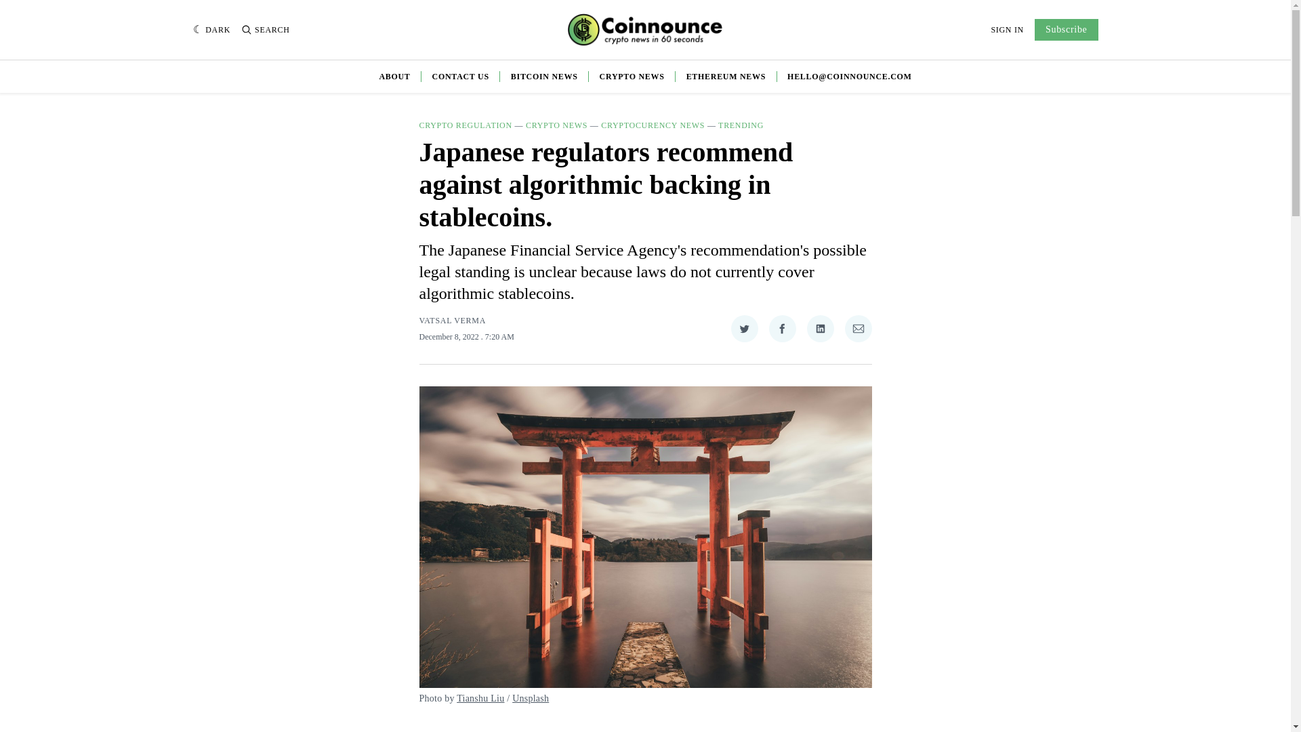 This screenshot has width=1301, height=732. Describe the element at coordinates (858, 329) in the screenshot. I see `Share via Email` at that location.